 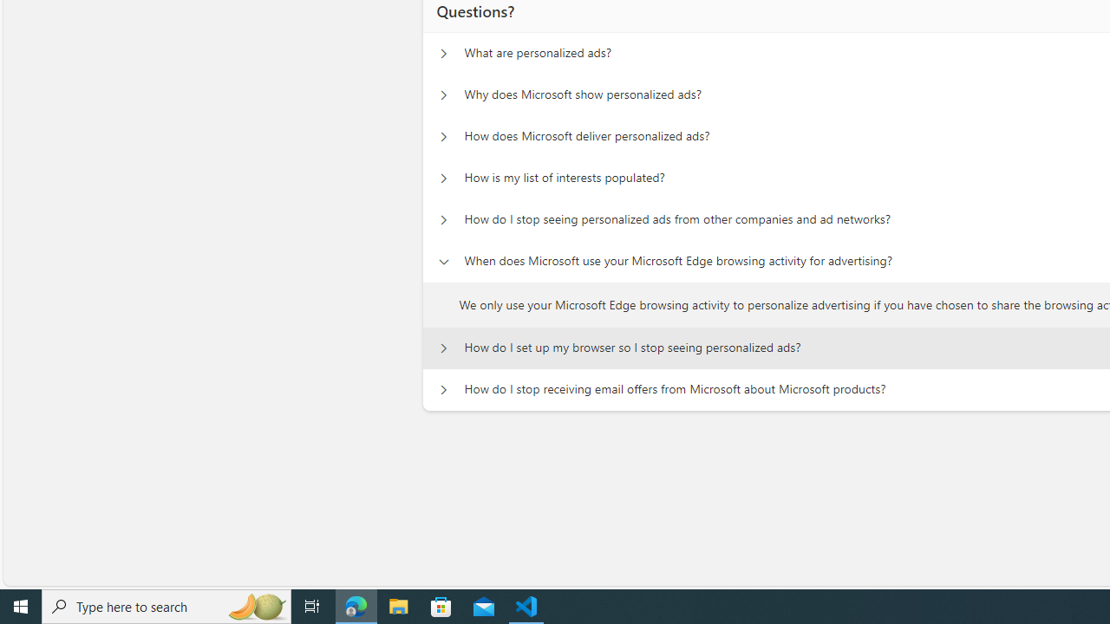 I want to click on Questions? What are personalized ads?, so click(x=443, y=54).